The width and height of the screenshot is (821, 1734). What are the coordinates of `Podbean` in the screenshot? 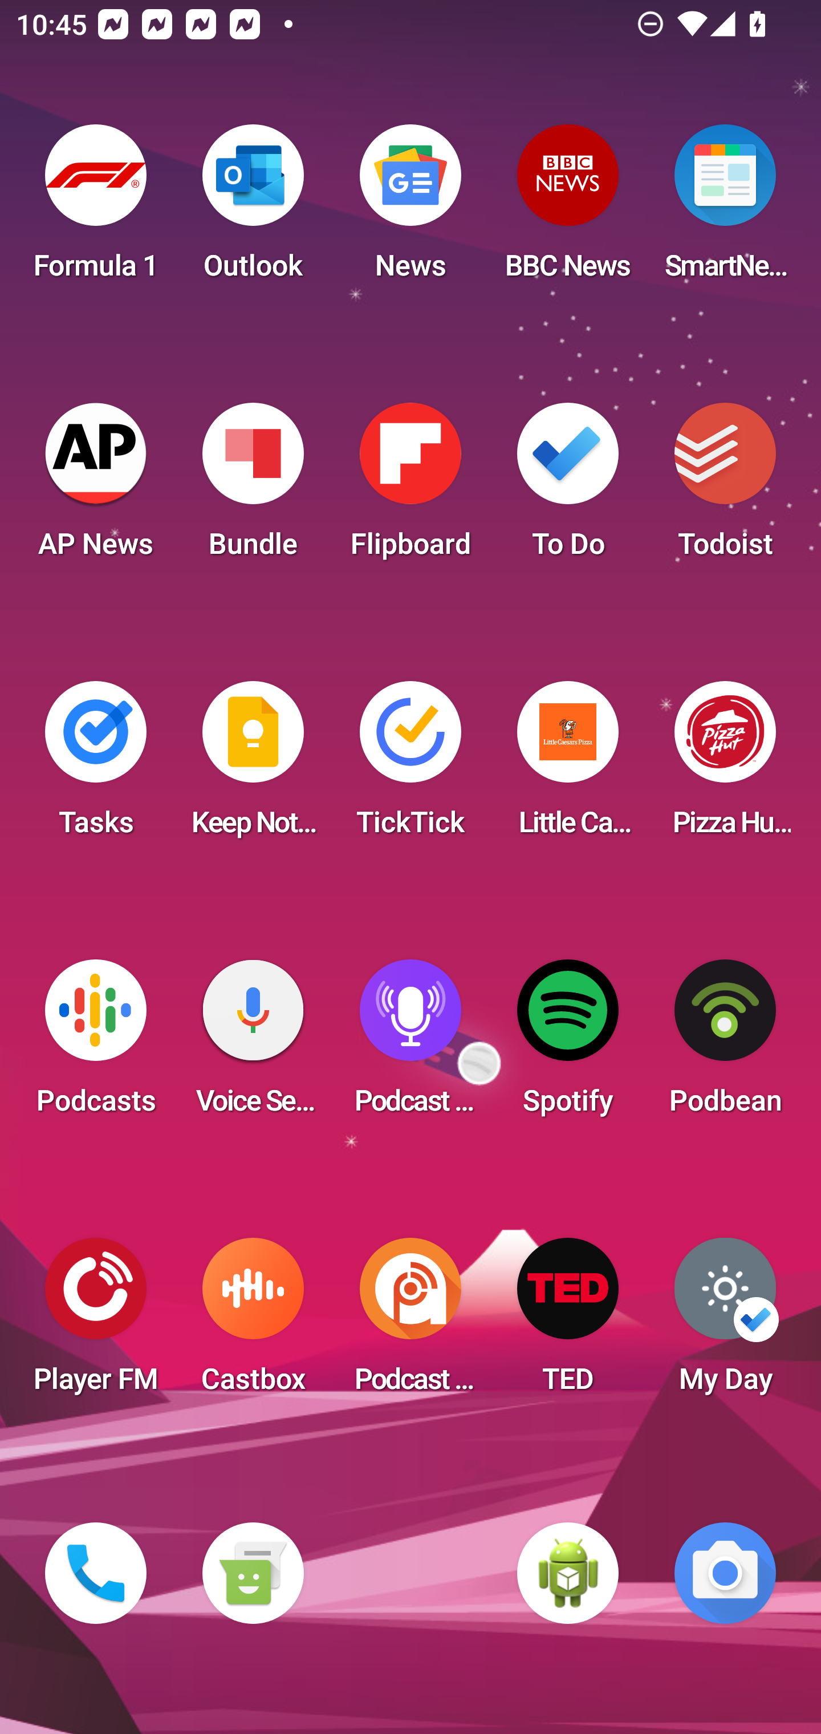 It's located at (725, 1044).